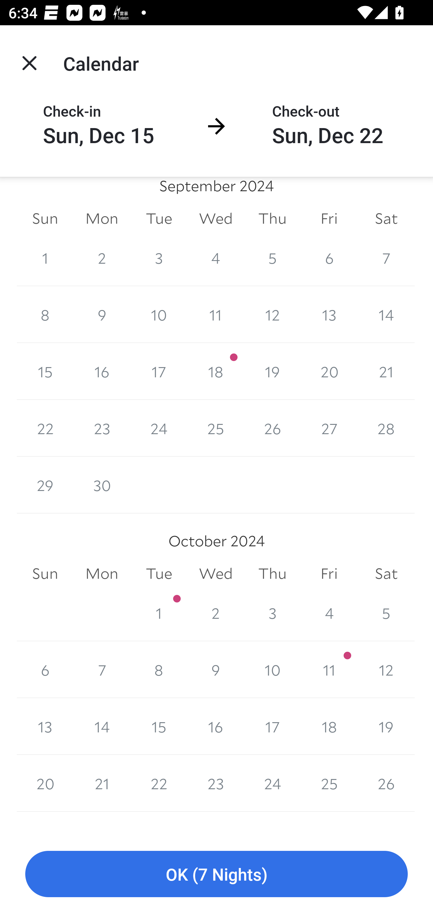 This screenshot has width=433, height=914. Describe the element at coordinates (386, 372) in the screenshot. I see `21 21 September 2024` at that location.